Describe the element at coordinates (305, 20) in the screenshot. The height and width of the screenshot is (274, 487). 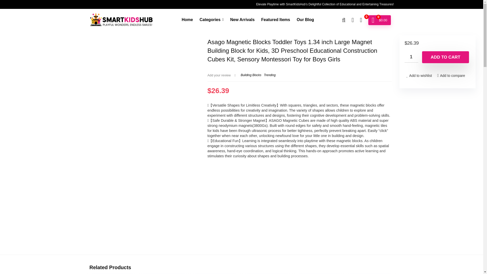
I see `Our Blog` at that location.